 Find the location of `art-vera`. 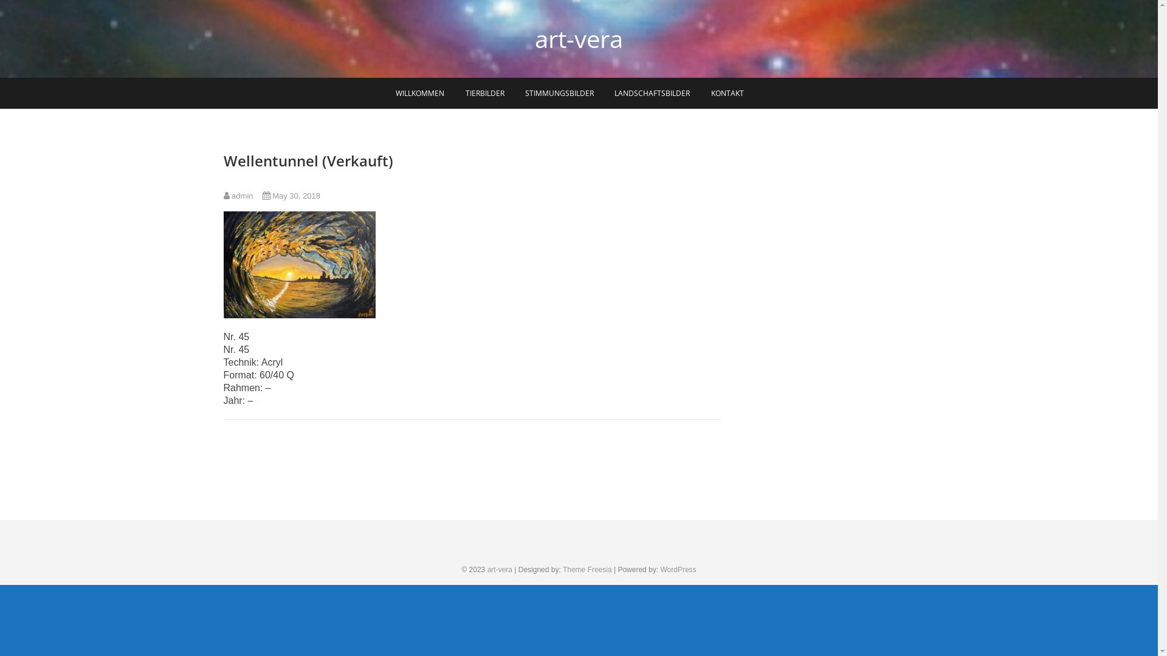

art-vera is located at coordinates (500, 570).